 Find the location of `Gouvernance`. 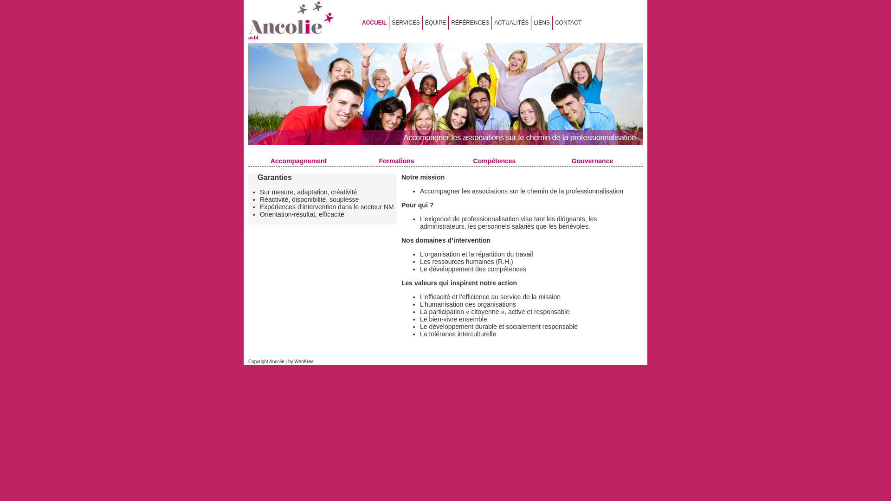

Gouvernance is located at coordinates (592, 161).